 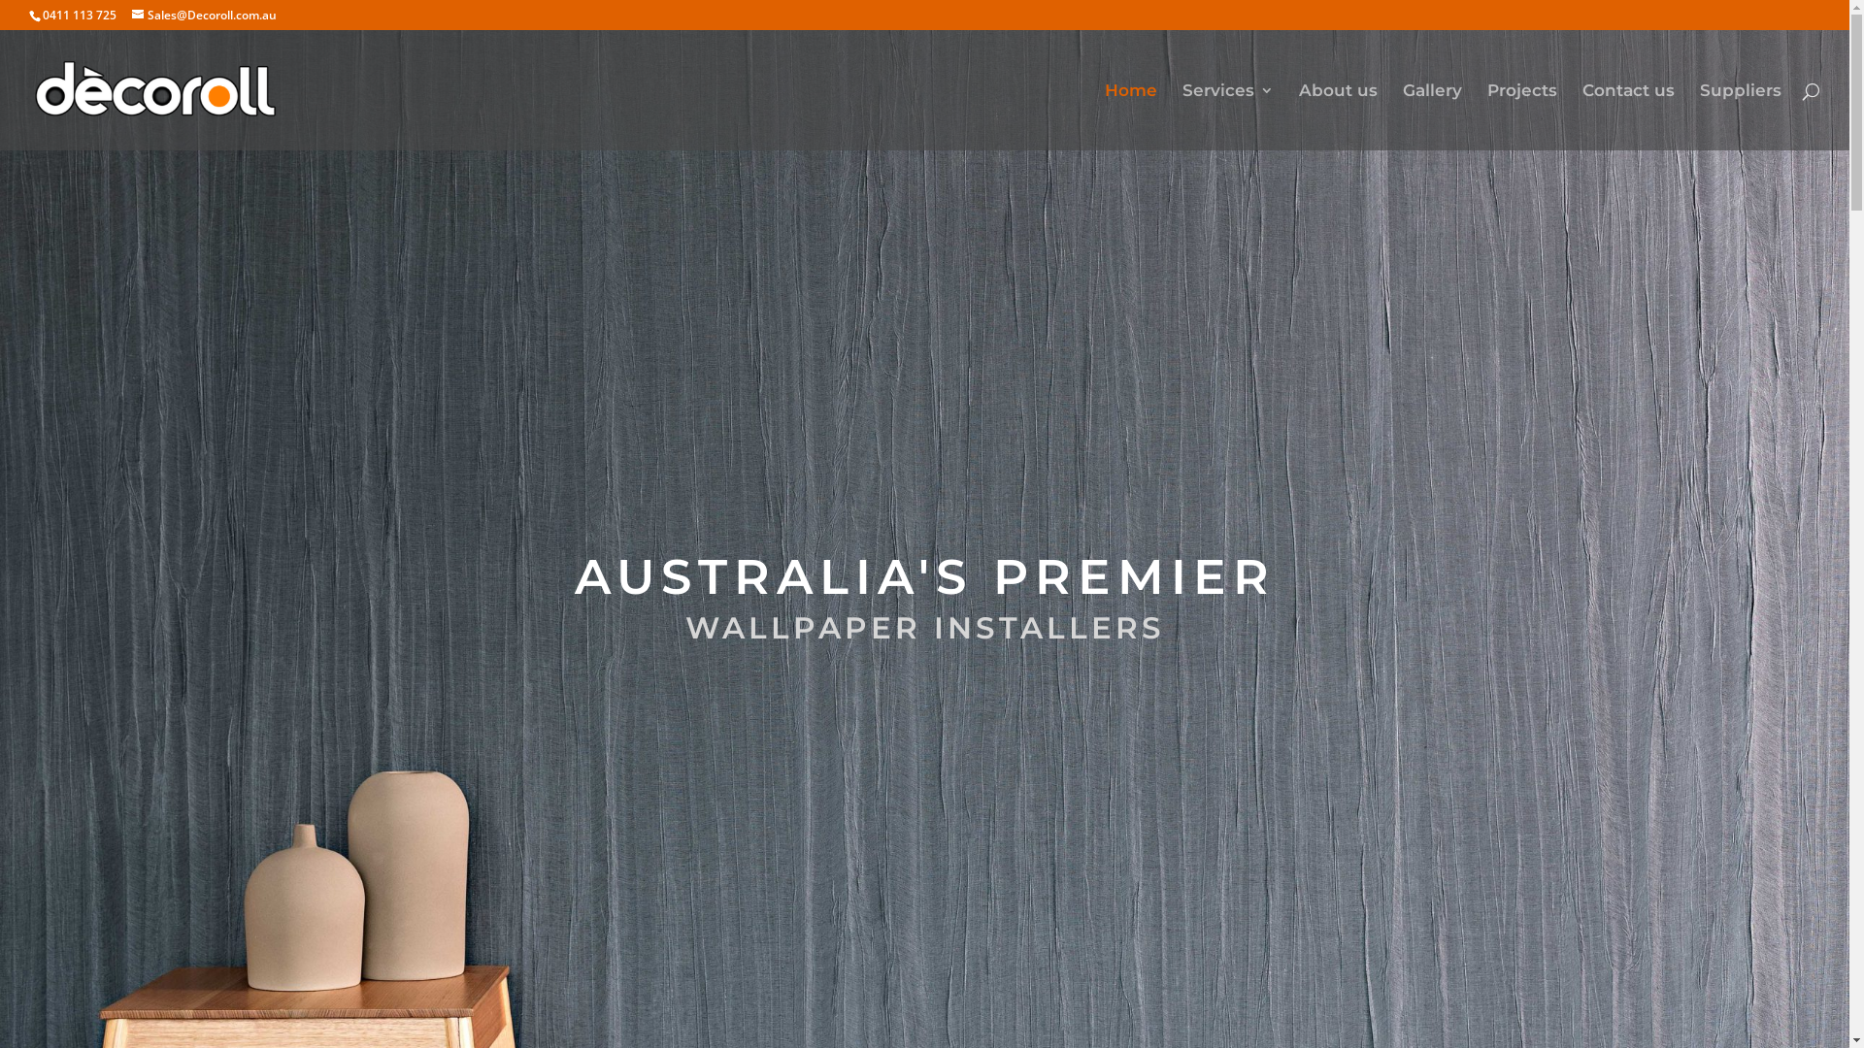 What do you see at coordinates (1228, 116) in the screenshot?
I see `Services` at bounding box center [1228, 116].